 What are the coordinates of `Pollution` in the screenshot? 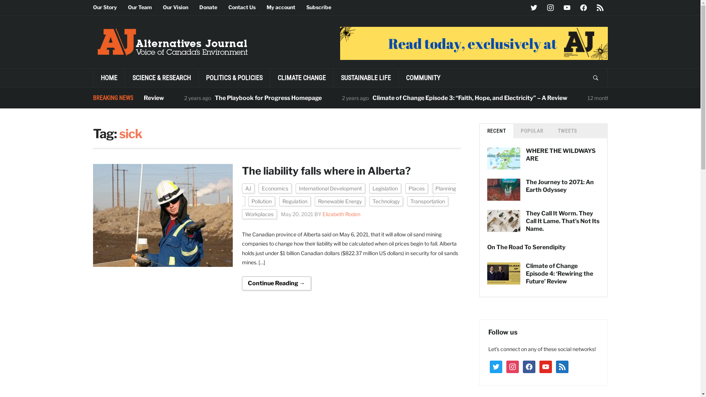 It's located at (261, 201).